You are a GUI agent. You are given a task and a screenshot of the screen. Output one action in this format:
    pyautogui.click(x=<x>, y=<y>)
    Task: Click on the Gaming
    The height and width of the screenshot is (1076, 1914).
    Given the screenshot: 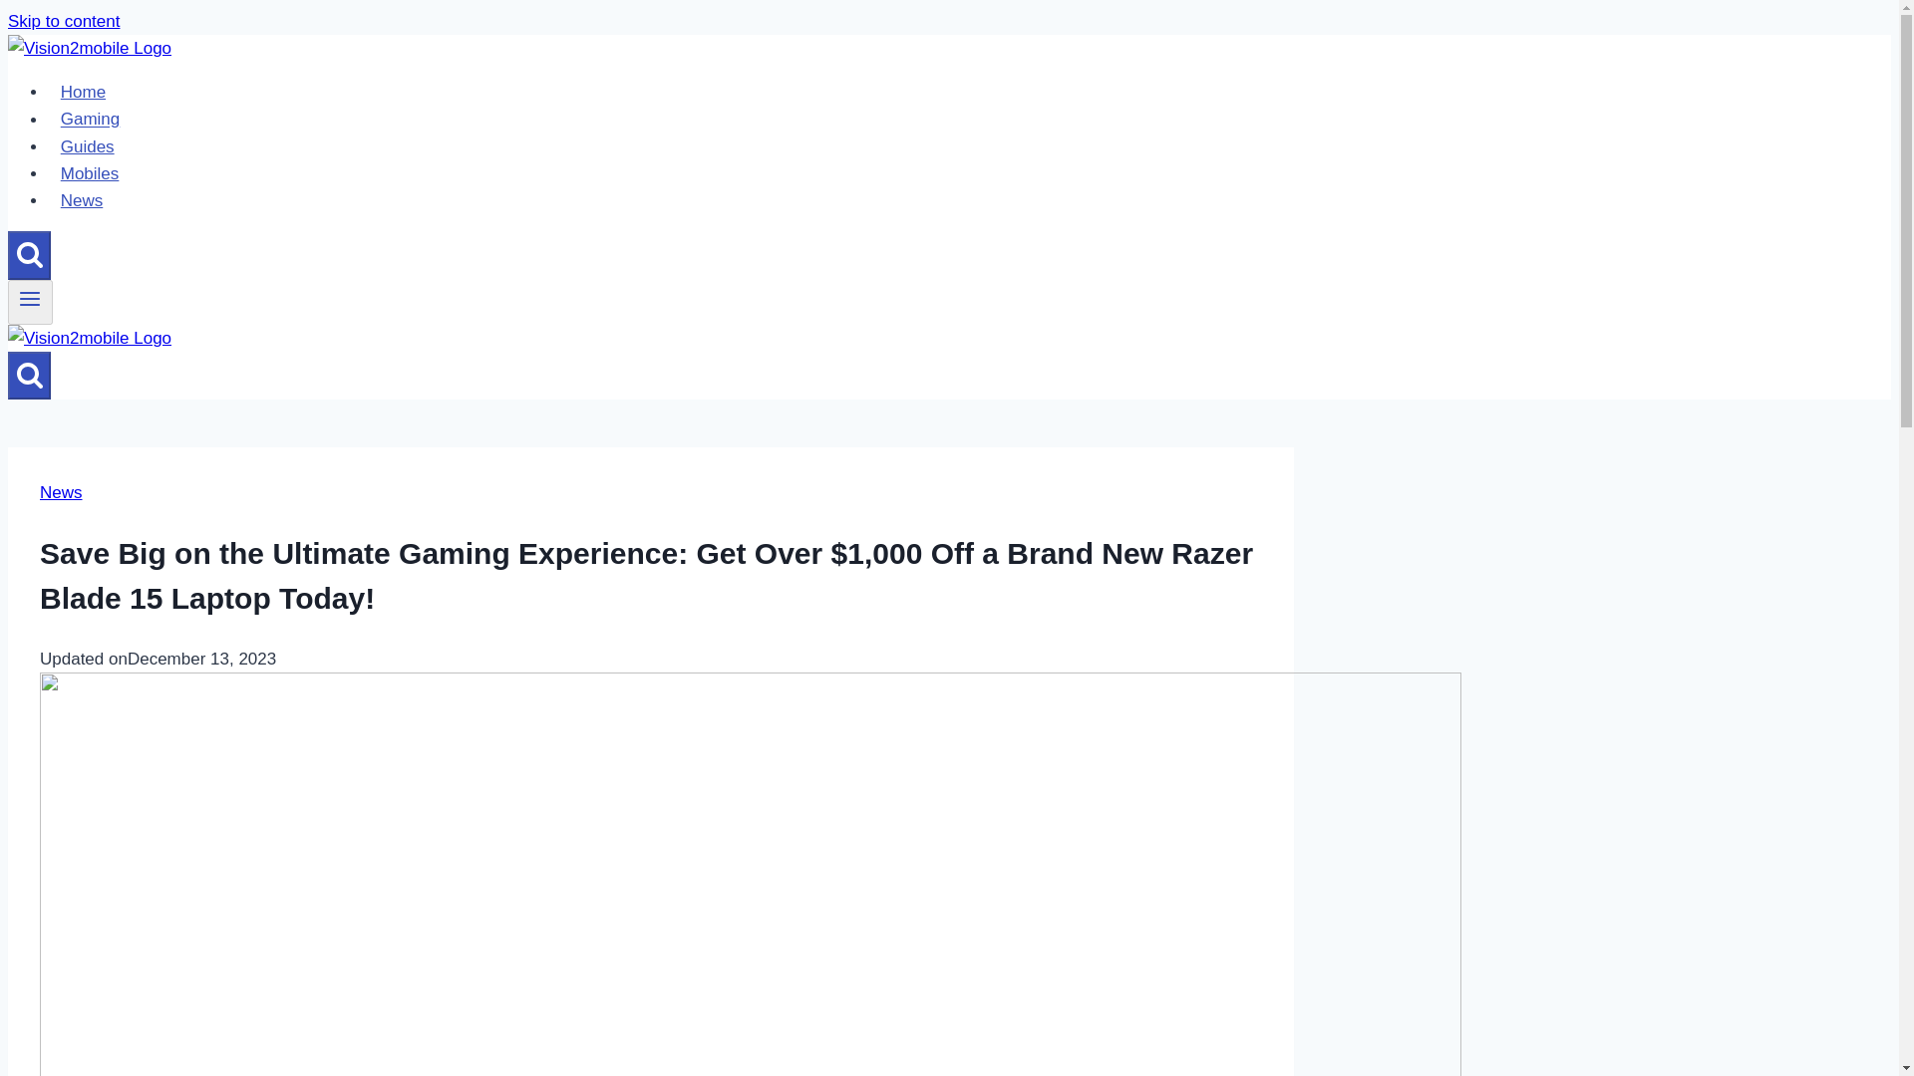 What is the action you would take?
    pyautogui.click(x=90, y=120)
    